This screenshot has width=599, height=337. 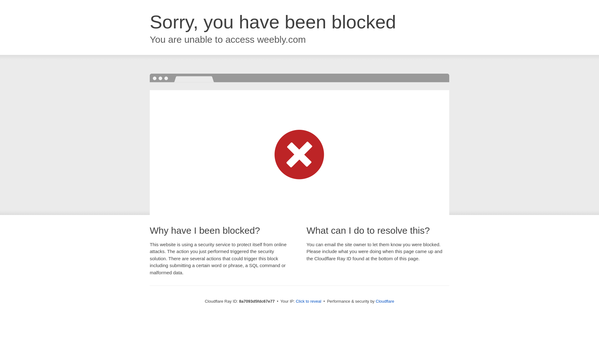 I want to click on Click to reveal, so click(x=308, y=301).